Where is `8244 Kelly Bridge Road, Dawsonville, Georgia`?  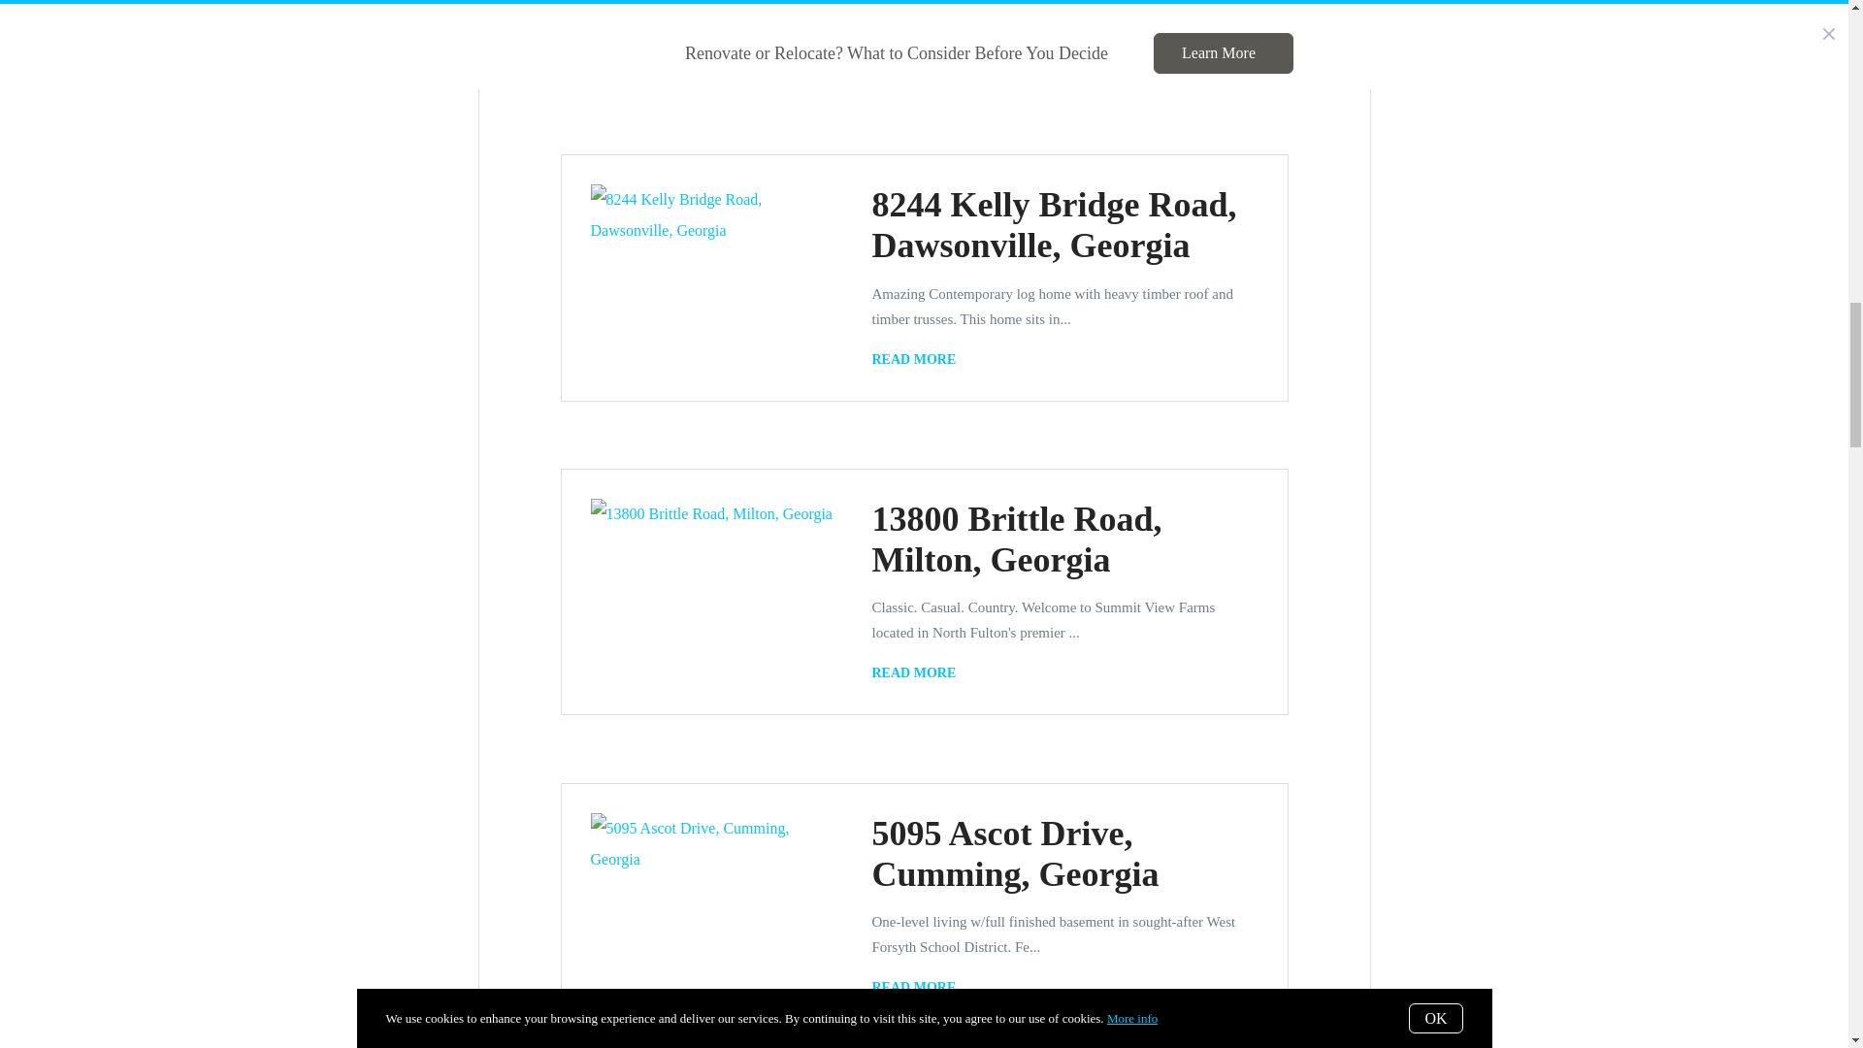 8244 Kelly Bridge Road, Dawsonville, Georgia is located at coordinates (918, 359).